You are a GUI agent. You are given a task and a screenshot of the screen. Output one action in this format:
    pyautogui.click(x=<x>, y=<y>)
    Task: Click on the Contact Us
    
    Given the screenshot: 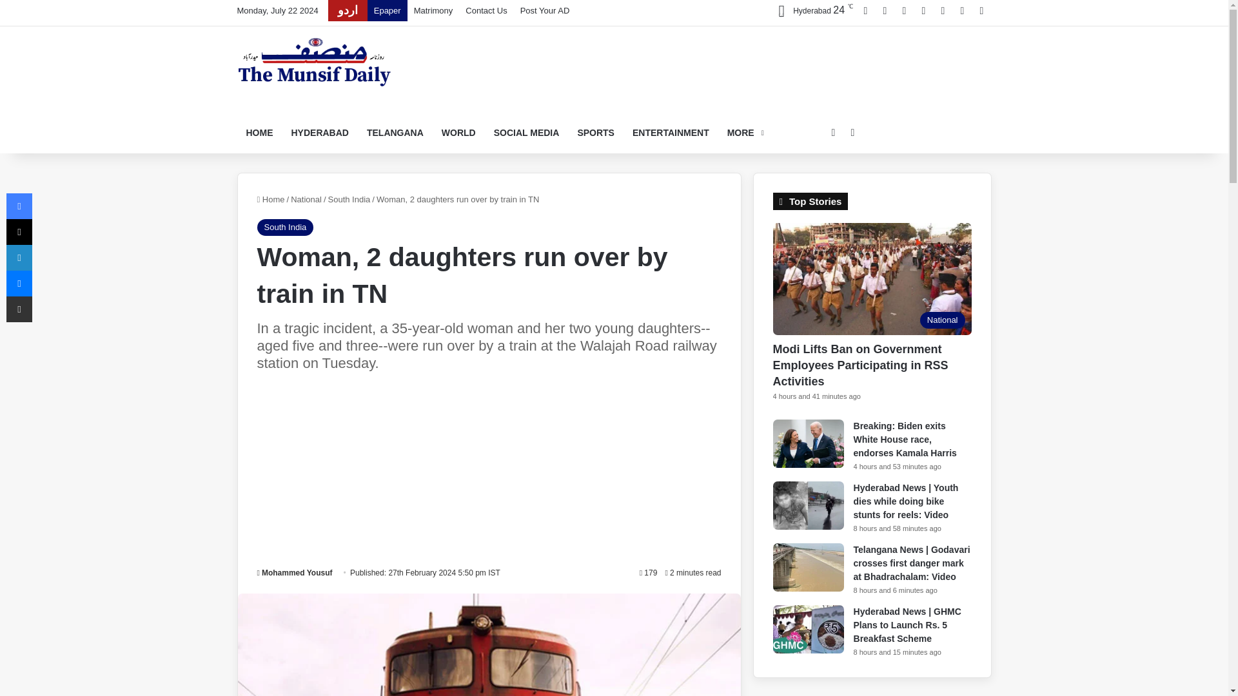 What is the action you would take?
    pyautogui.click(x=486, y=10)
    